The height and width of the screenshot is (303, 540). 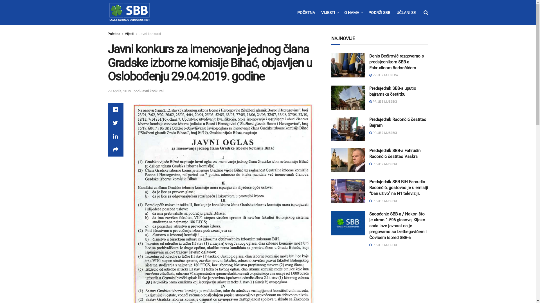 I want to click on PRIJE 8 MJESECI, so click(x=383, y=245).